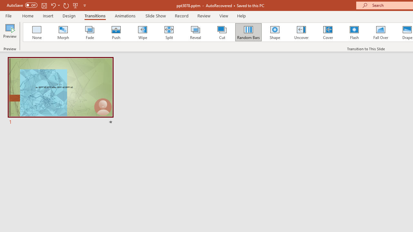  I want to click on Random Bars, so click(248, 32).